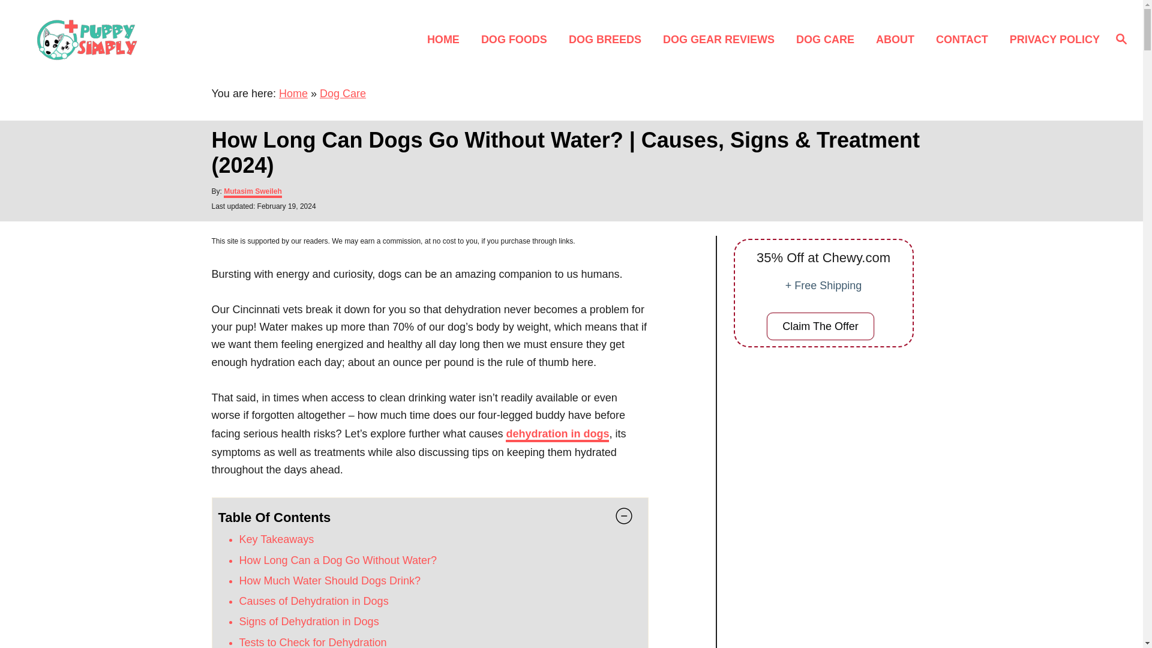  Describe the element at coordinates (329, 581) in the screenshot. I see `How Much Water Should Dogs Drink?` at that location.